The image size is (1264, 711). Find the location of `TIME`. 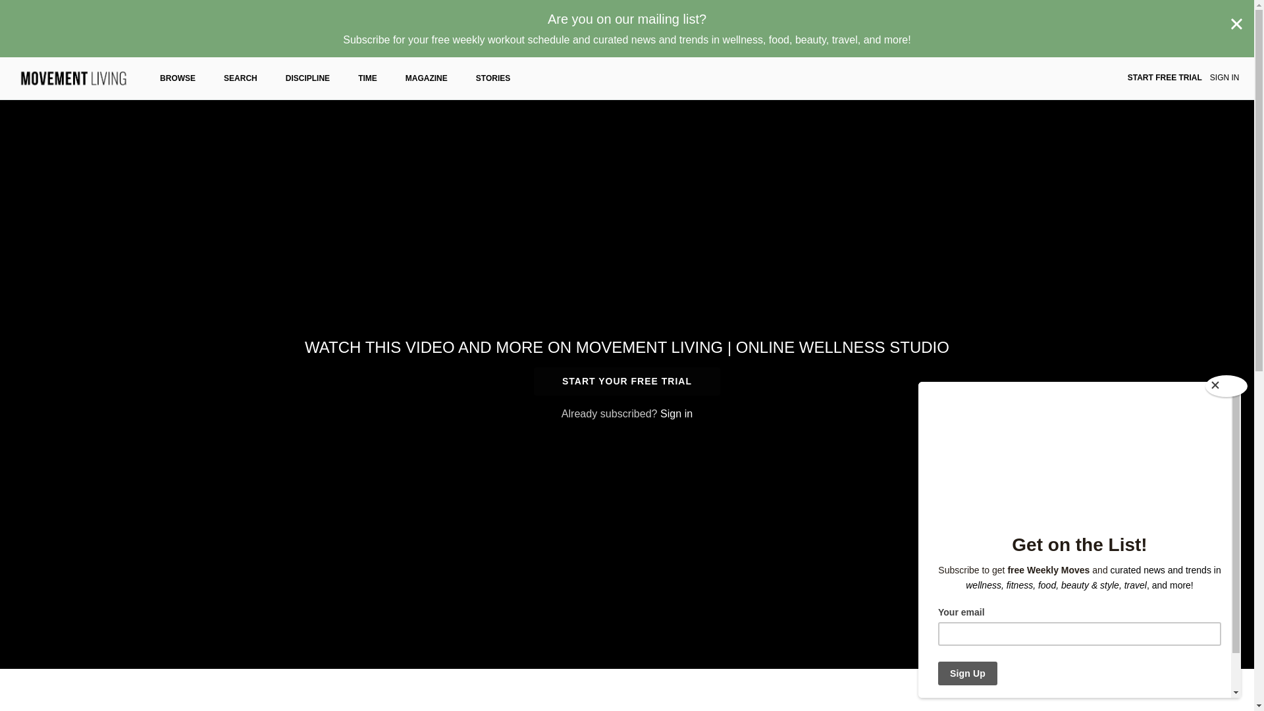

TIME is located at coordinates (367, 78).